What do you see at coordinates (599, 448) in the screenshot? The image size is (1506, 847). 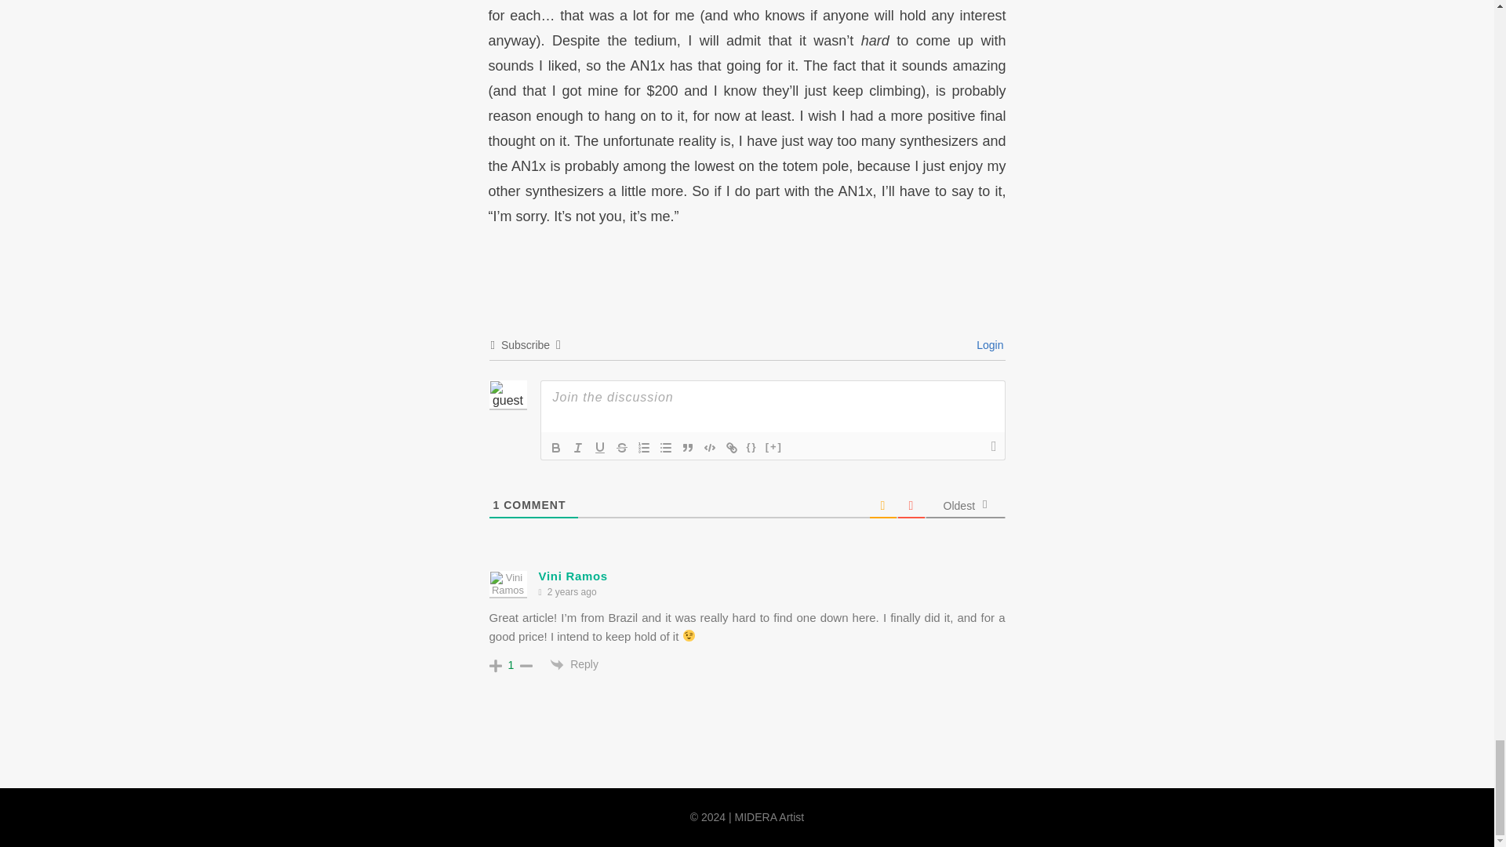 I see `Underline` at bounding box center [599, 448].